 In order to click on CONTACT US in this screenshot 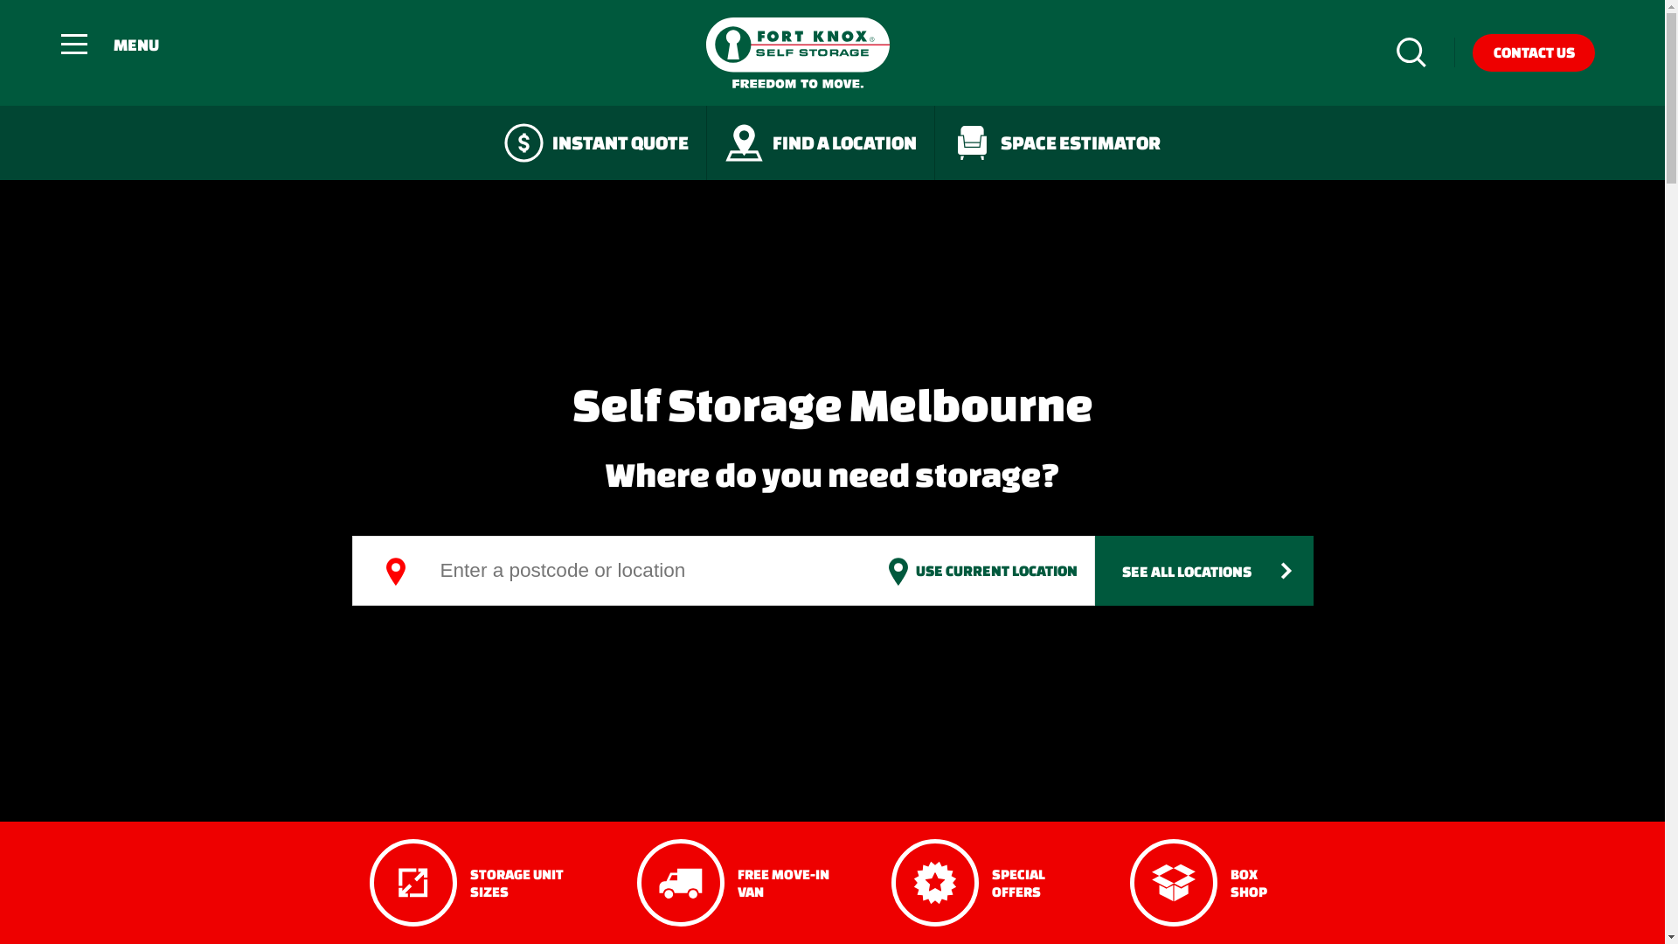, I will do `click(1534, 52)`.